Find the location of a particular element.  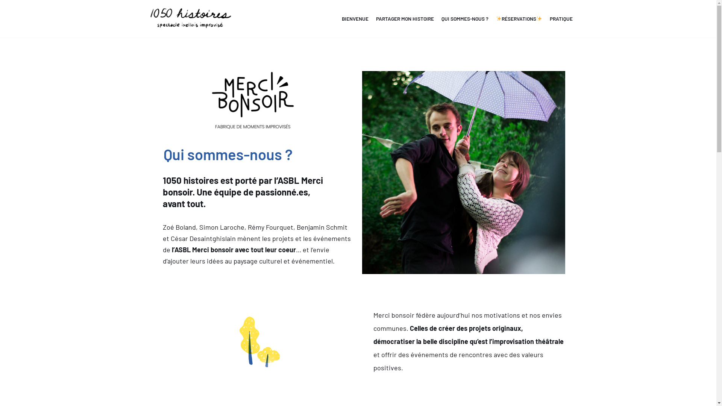

Aller au contenu is located at coordinates (8, 16).